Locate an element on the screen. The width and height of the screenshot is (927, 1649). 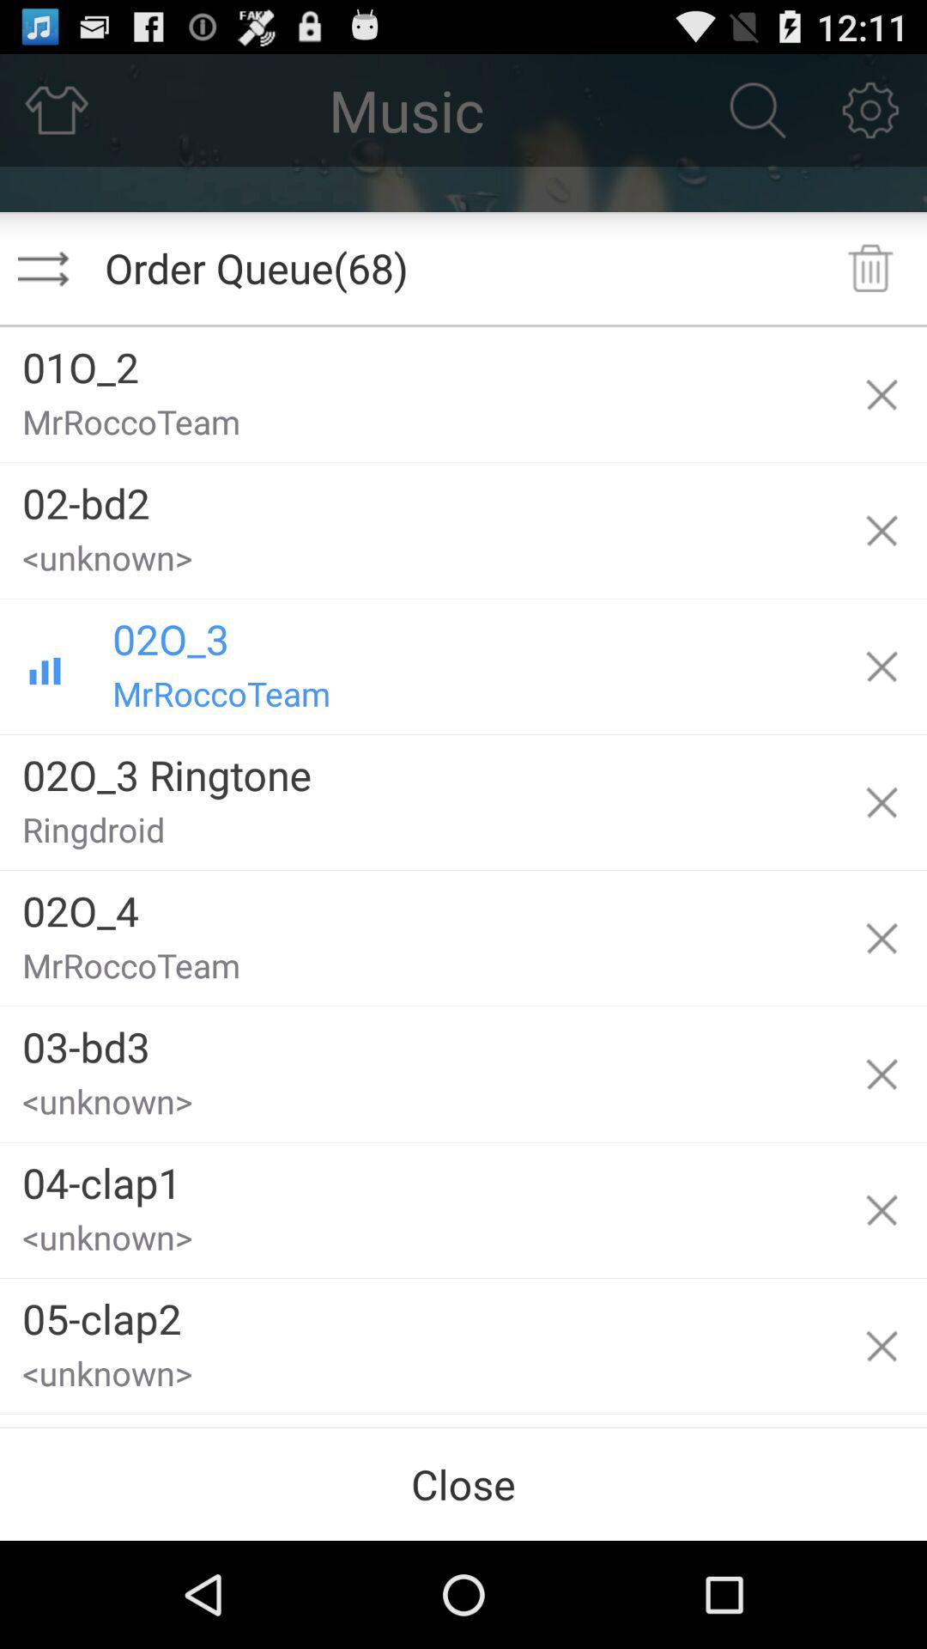
flip to 06-crash1 app is located at coordinates (418, 1421).